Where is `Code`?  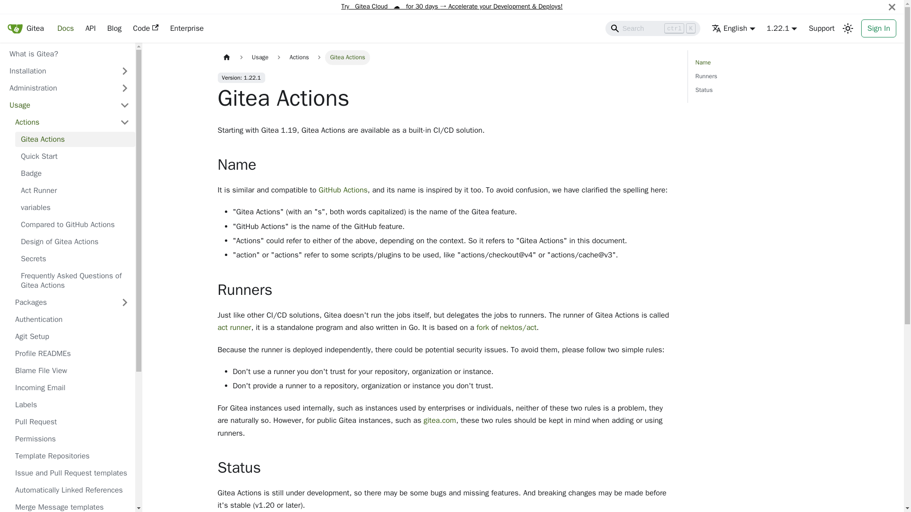
Code is located at coordinates (145, 28).